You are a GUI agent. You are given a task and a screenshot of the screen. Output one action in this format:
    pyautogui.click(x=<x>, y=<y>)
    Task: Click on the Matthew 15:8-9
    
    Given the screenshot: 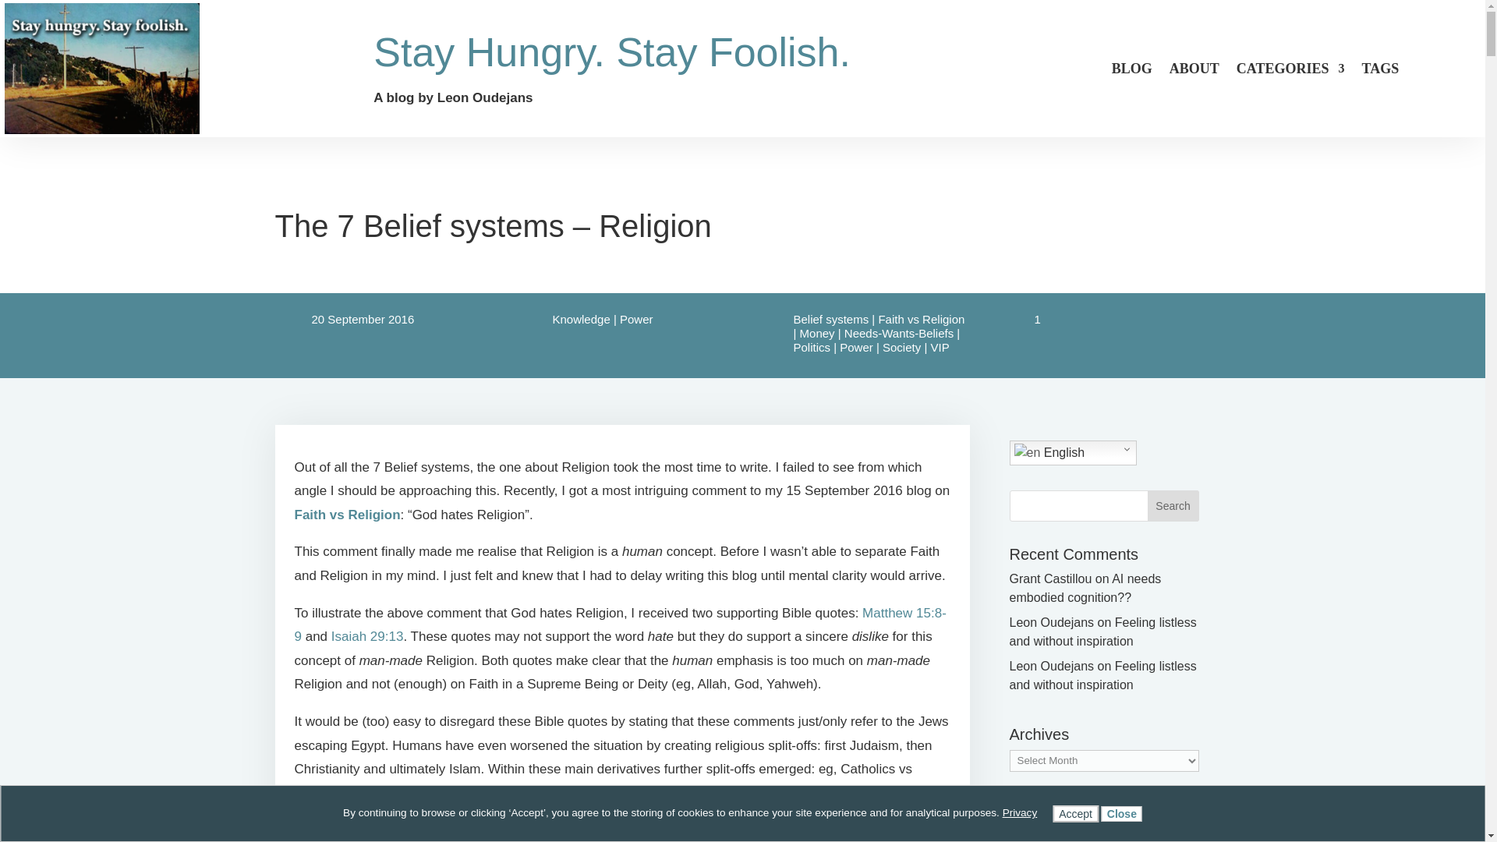 What is the action you would take?
    pyautogui.click(x=621, y=625)
    